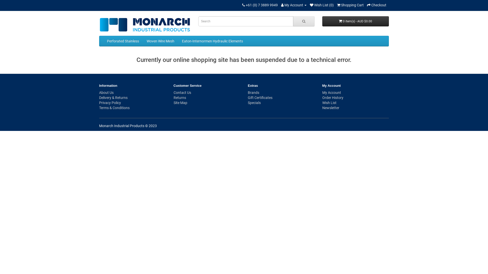 Image resolution: width=488 pixels, height=274 pixels. Describe the element at coordinates (123, 41) in the screenshot. I see `Perforated Stainless` at that location.